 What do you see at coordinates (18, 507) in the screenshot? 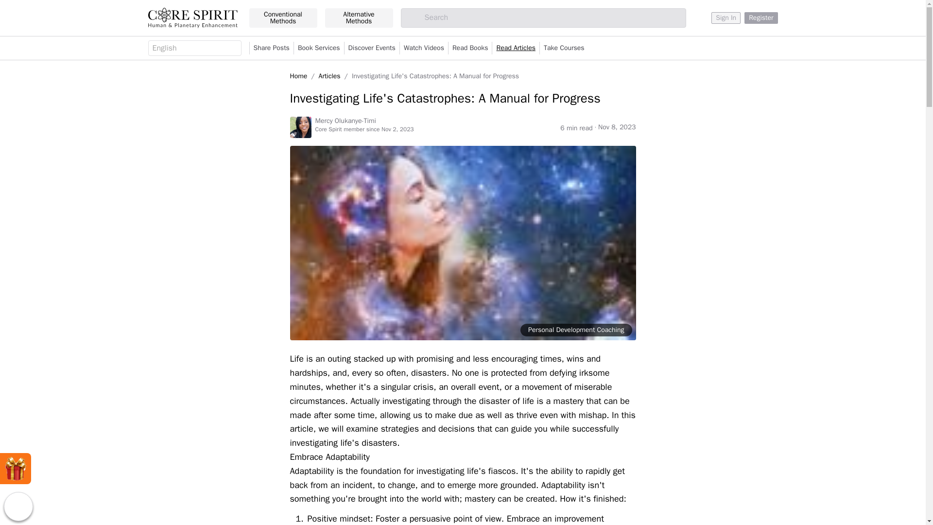
I see `Back to top` at bounding box center [18, 507].